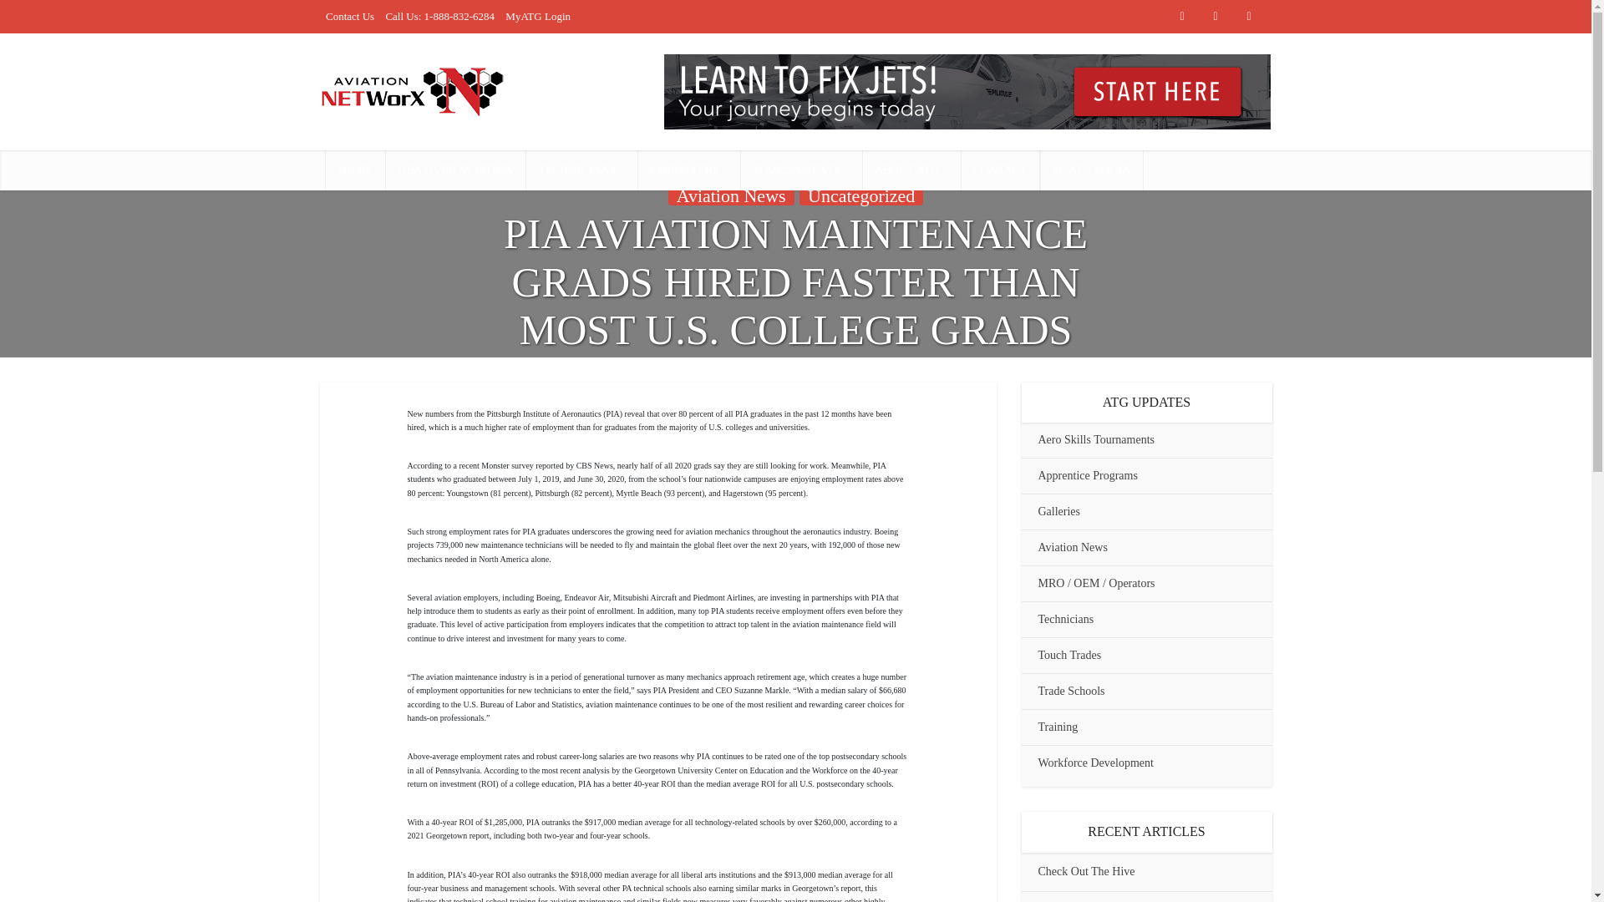 The height and width of the screenshot is (902, 1604). Describe the element at coordinates (538, 16) in the screenshot. I see `MyATG Login` at that location.